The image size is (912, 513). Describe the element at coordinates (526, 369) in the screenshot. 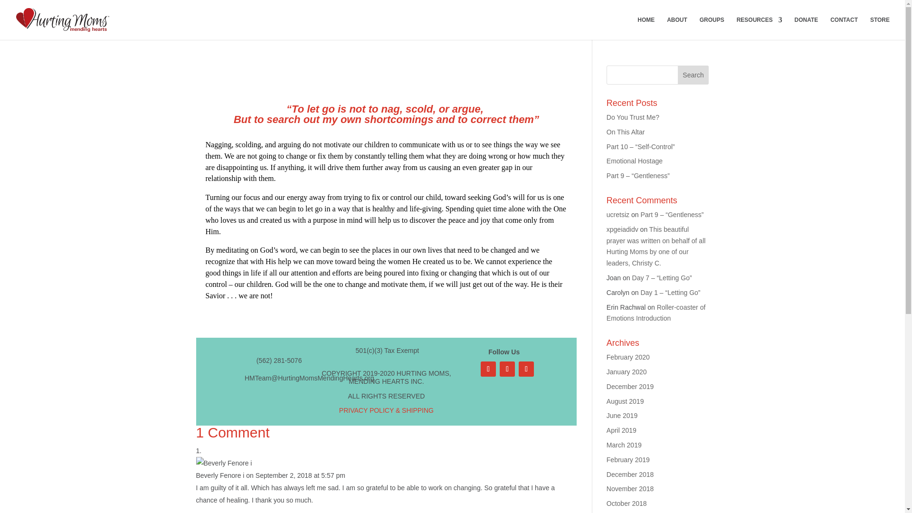

I see `Follow on Youtube` at that location.